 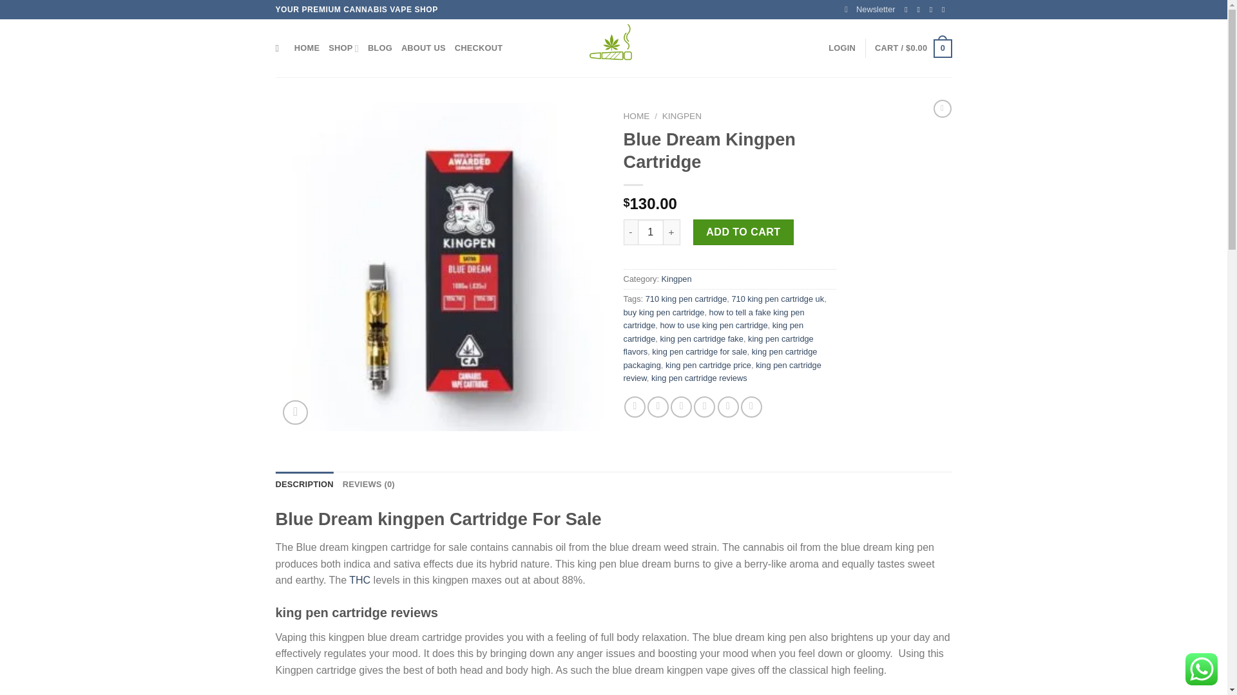 I want to click on ABOUT US, so click(x=423, y=48).